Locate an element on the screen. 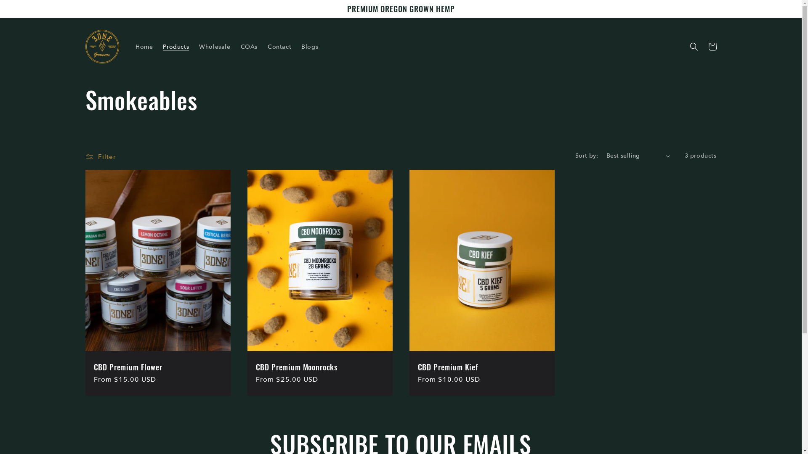  Contact is located at coordinates (279, 47).